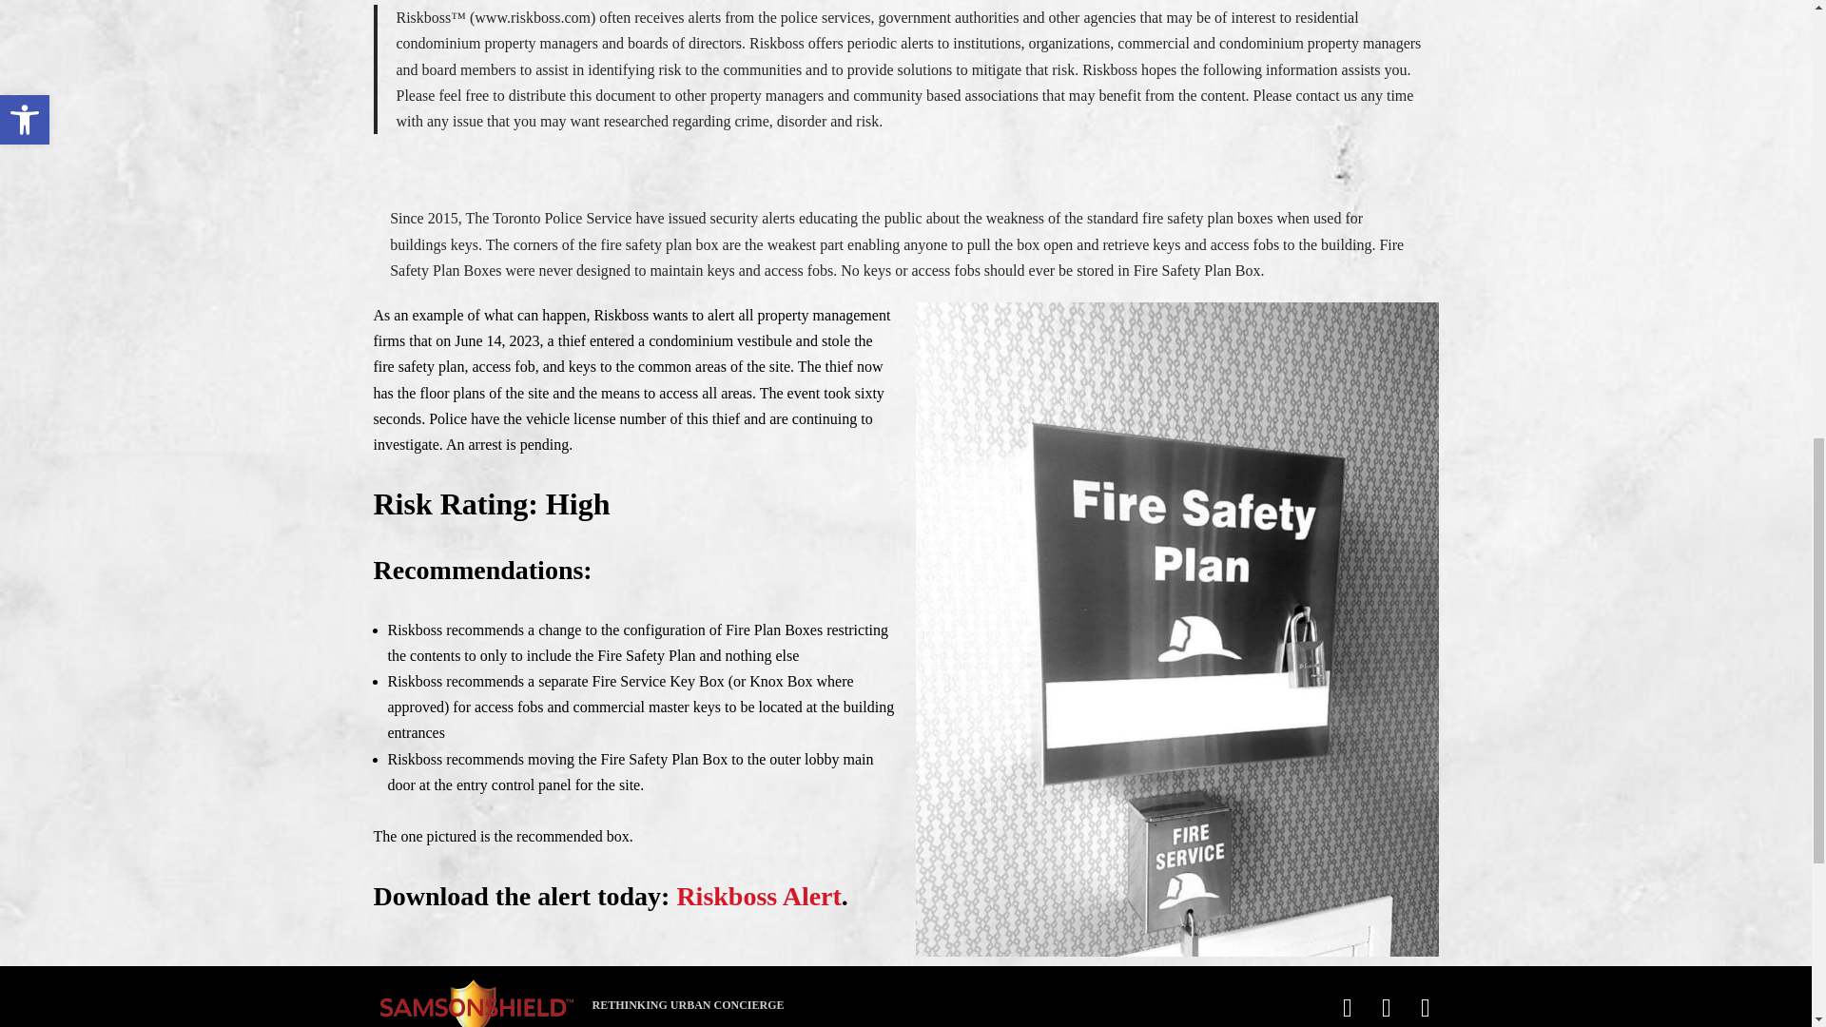  What do you see at coordinates (757, 896) in the screenshot?
I see `Riskboss Alert` at bounding box center [757, 896].